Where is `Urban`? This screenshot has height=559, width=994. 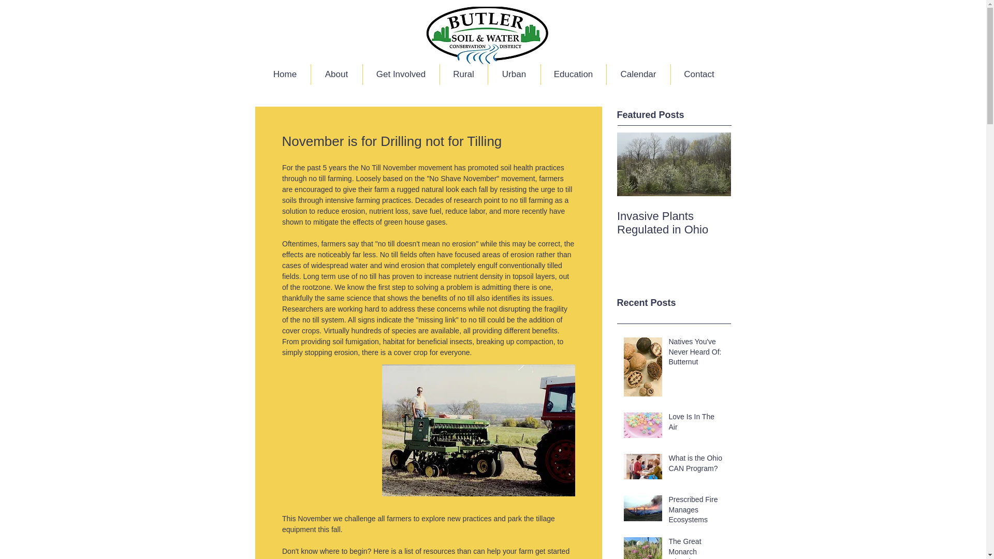 Urban is located at coordinates (514, 75).